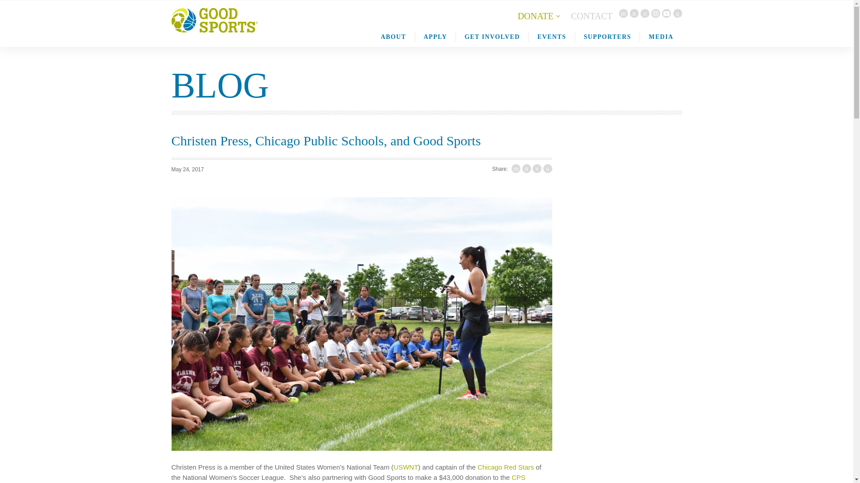 Image resolution: width=860 pixels, height=483 pixels. What do you see at coordinates (435, 37) in the screenshot?
I see `APPLY` at bounding box center [435, 37].